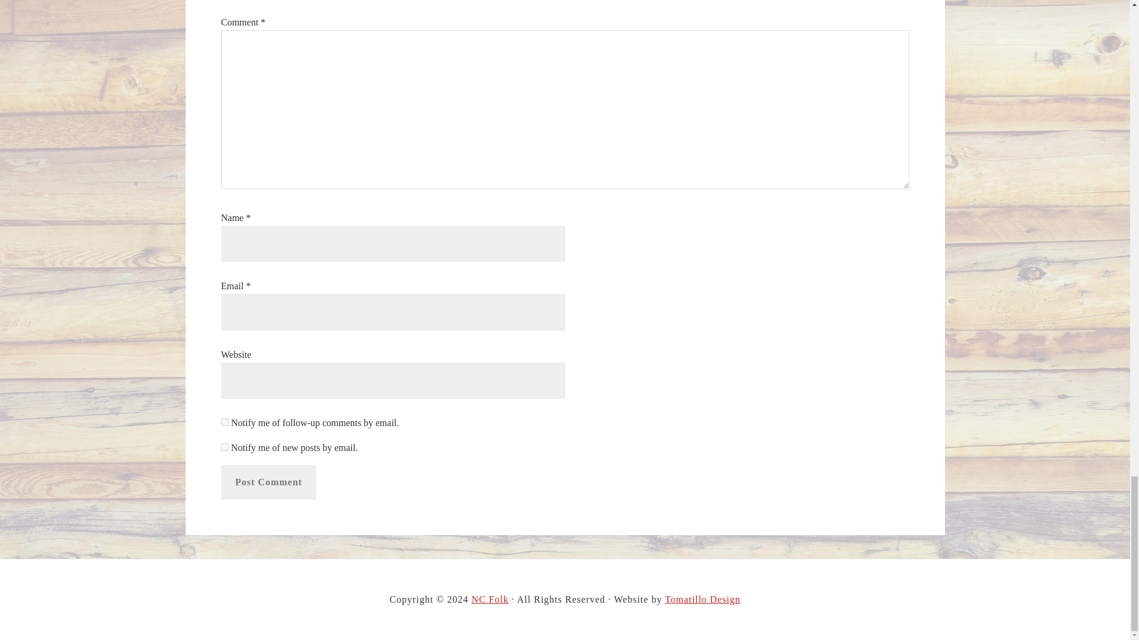 Image resolution: width=1139 pixels, height=640 pixels. Describe the element at coordinates (702, 599) in the screenshot. I see `Beautiful, Affordable Websites for Nonprofits` at that location.